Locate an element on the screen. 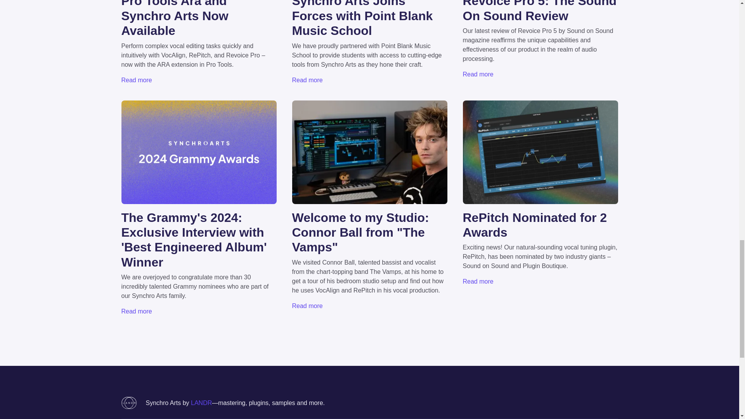  Read more is located at coordinates (478, 74).